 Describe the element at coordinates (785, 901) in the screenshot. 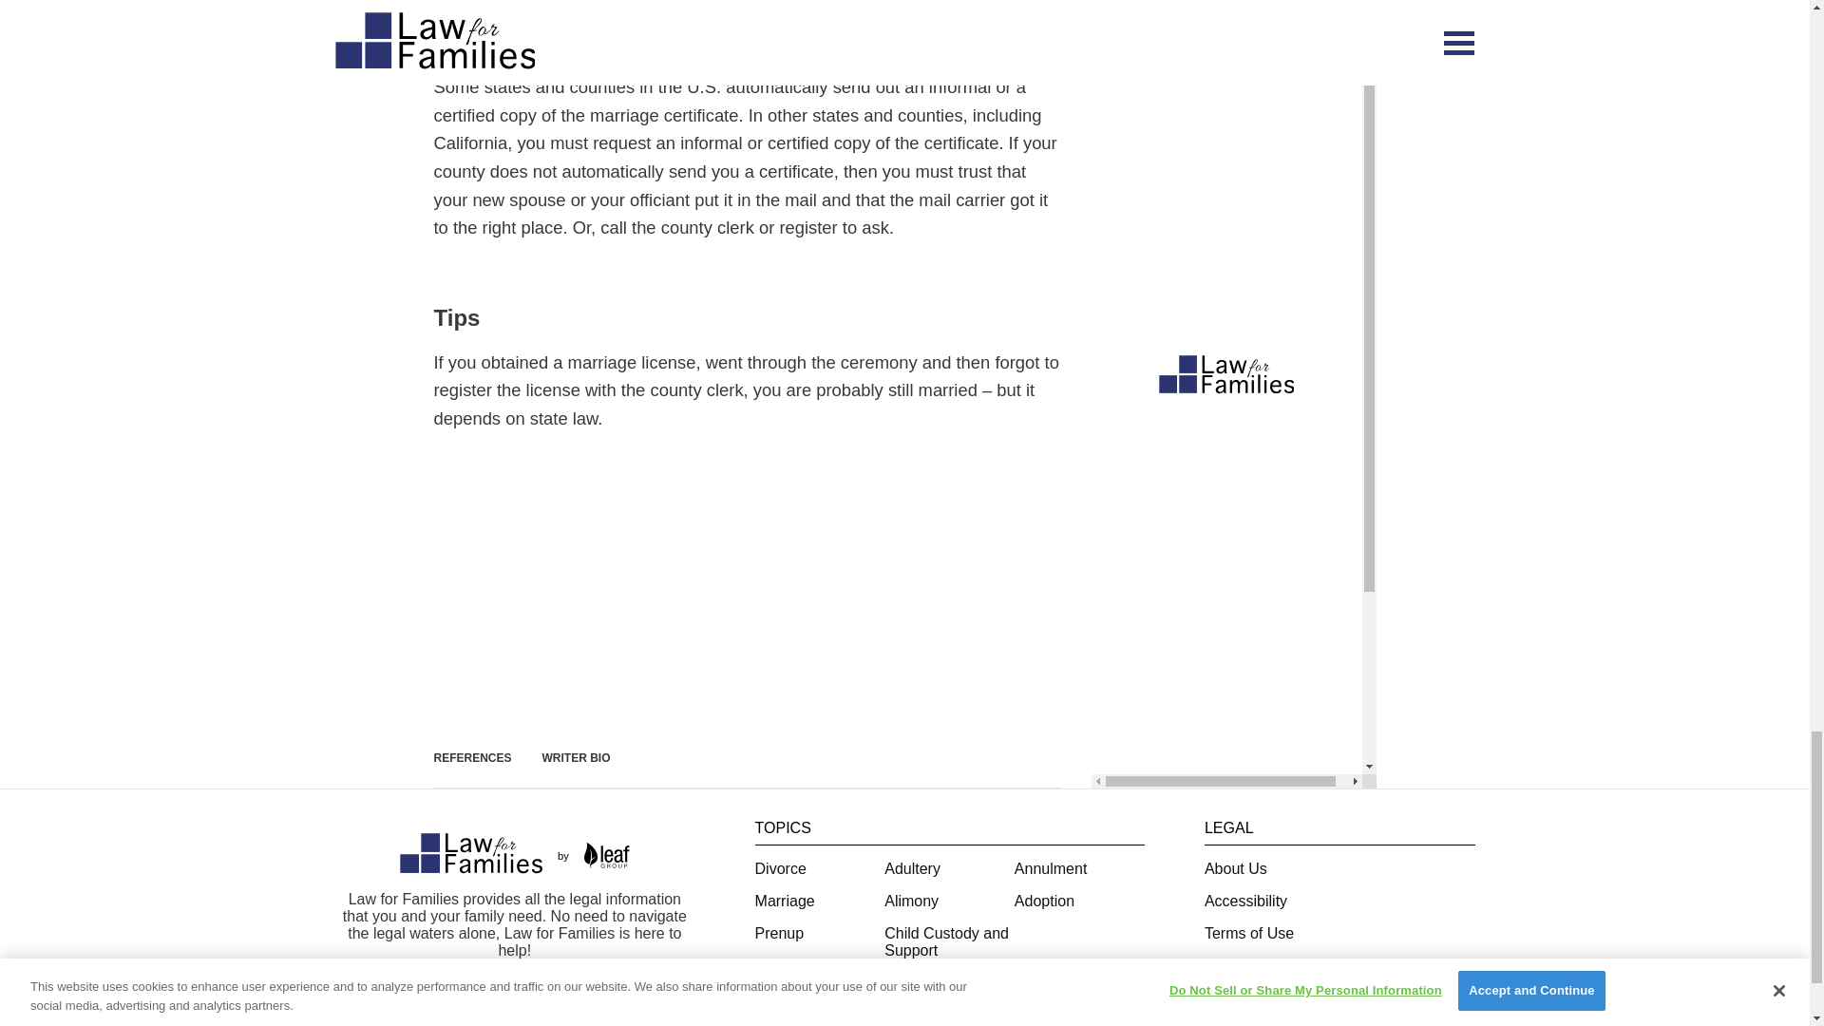

I see `Marriage` at that location.